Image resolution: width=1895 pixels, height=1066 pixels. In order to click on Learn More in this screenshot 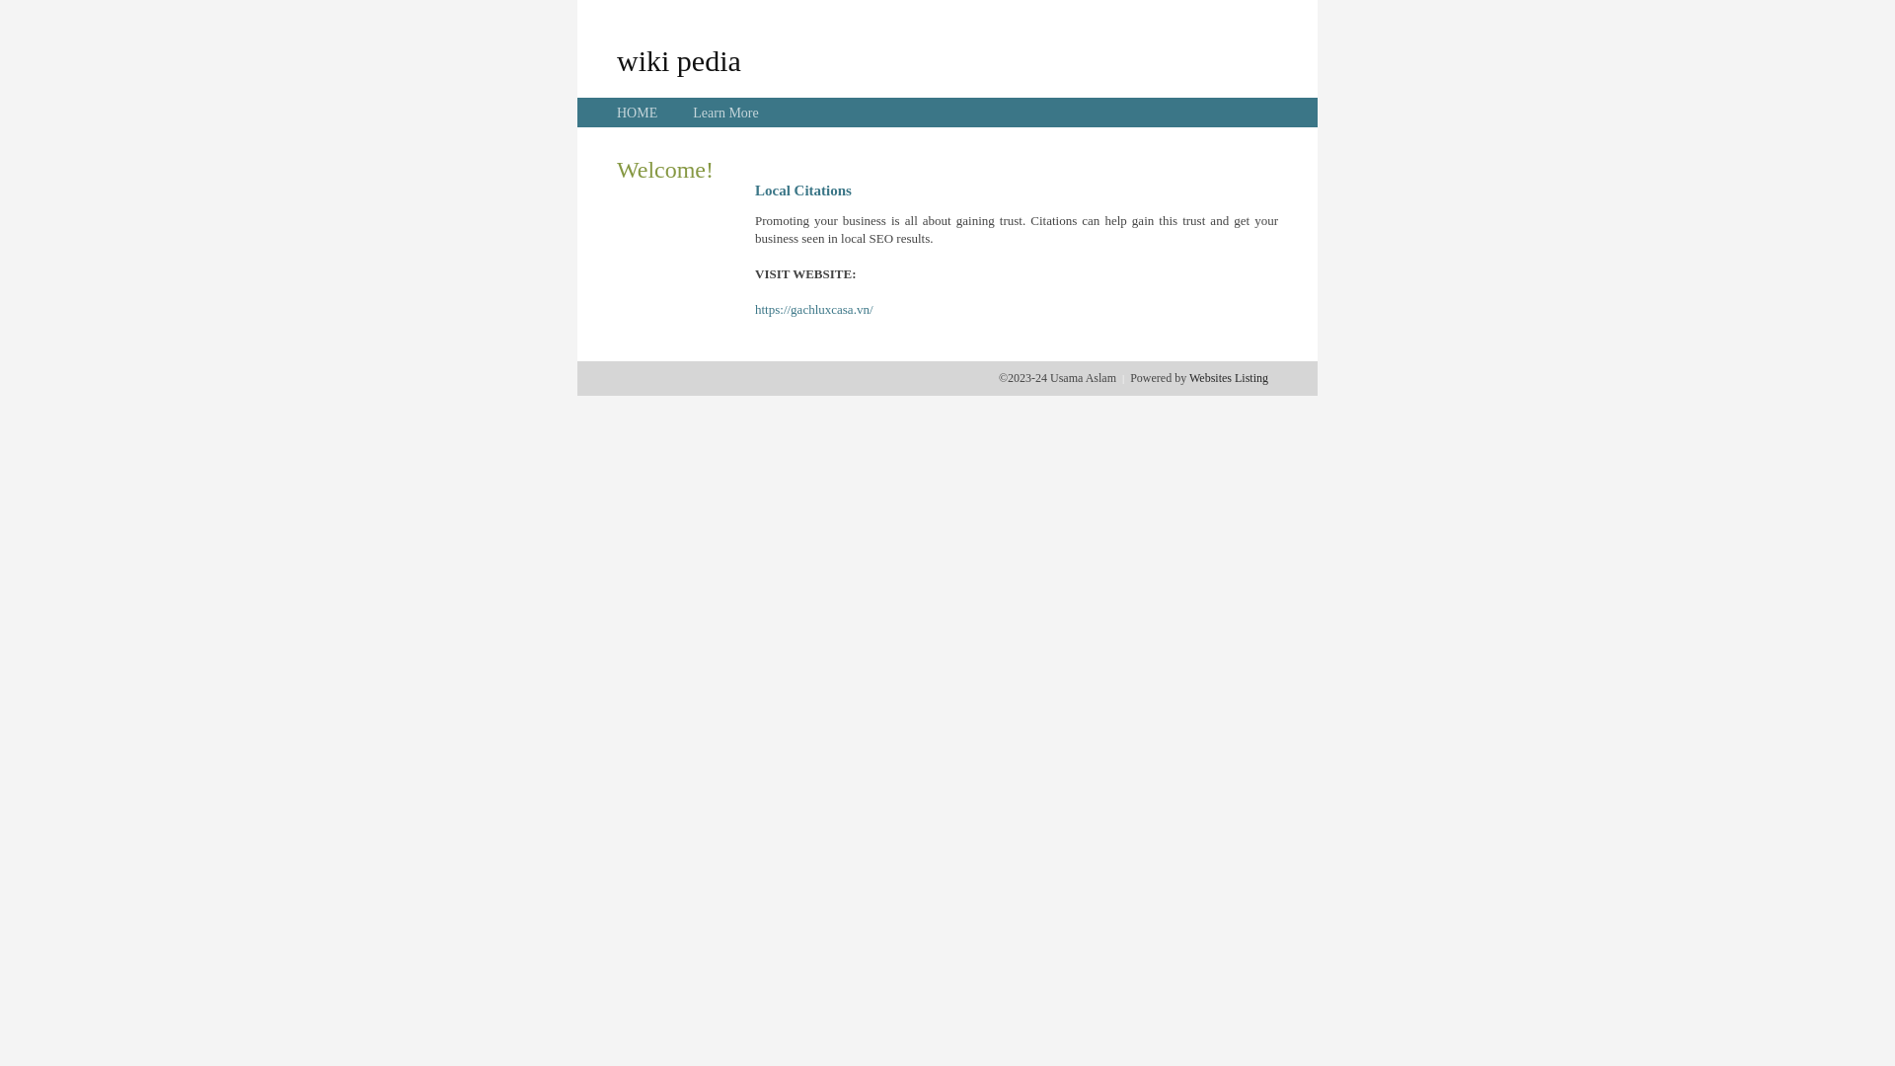, I will do `click(725, 113)`.